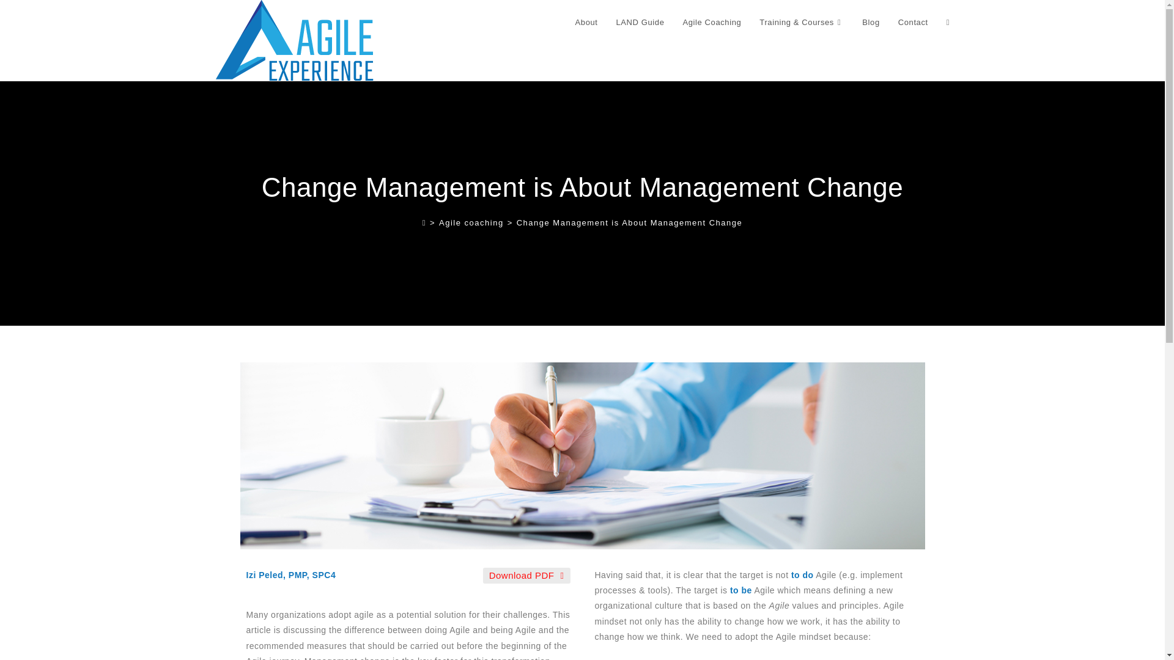 The image size is (1174, 660). I want to click on Download PDF, so click(526, 575).